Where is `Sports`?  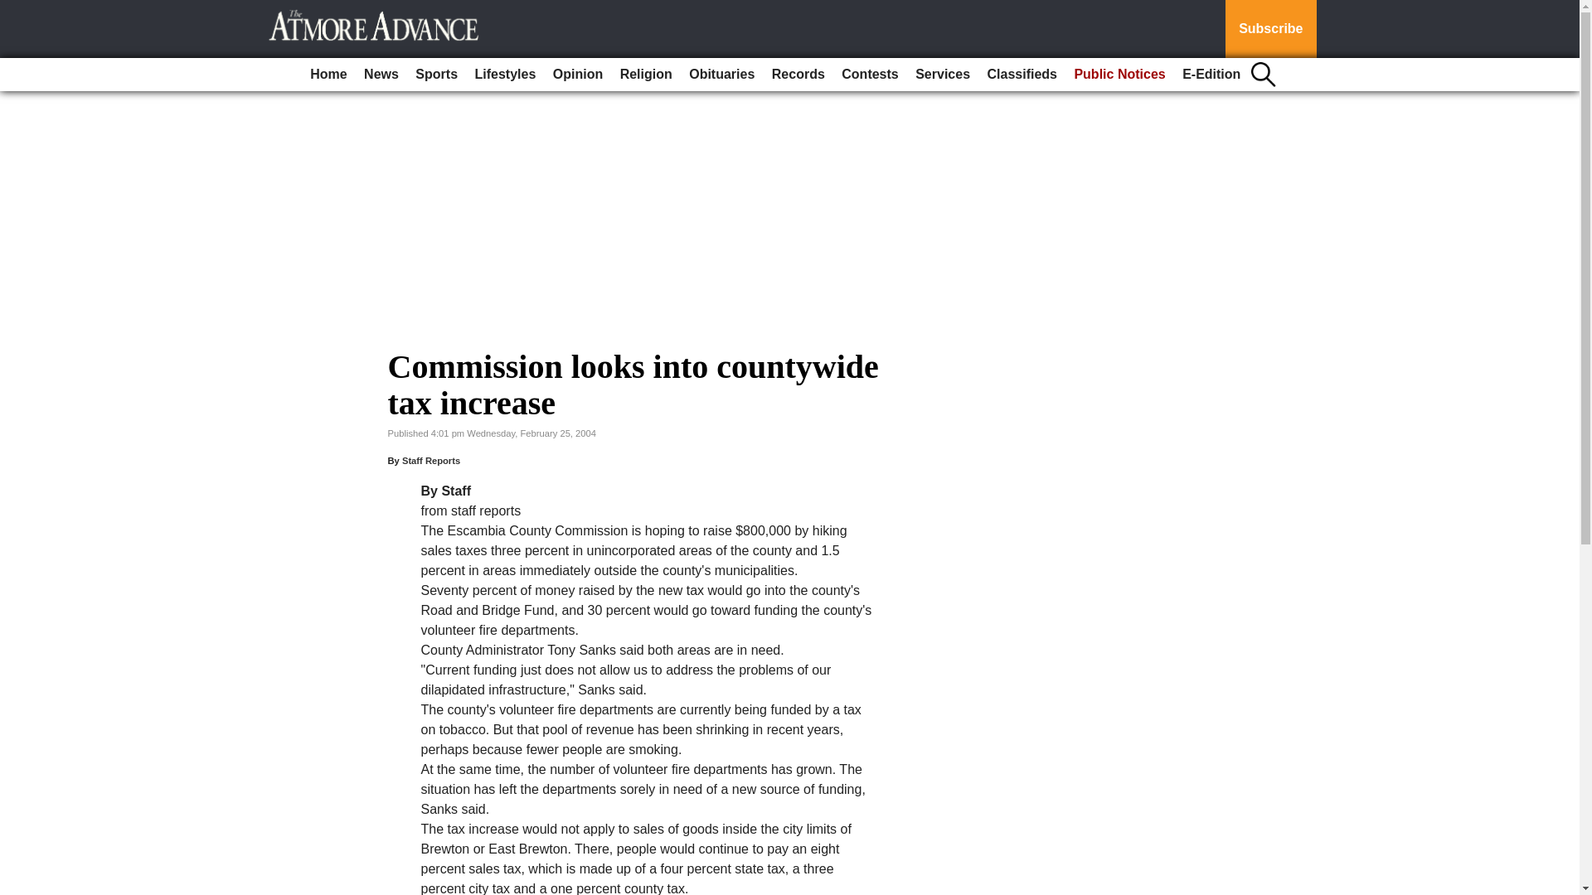
Sports is located at coordinates (436, 75).